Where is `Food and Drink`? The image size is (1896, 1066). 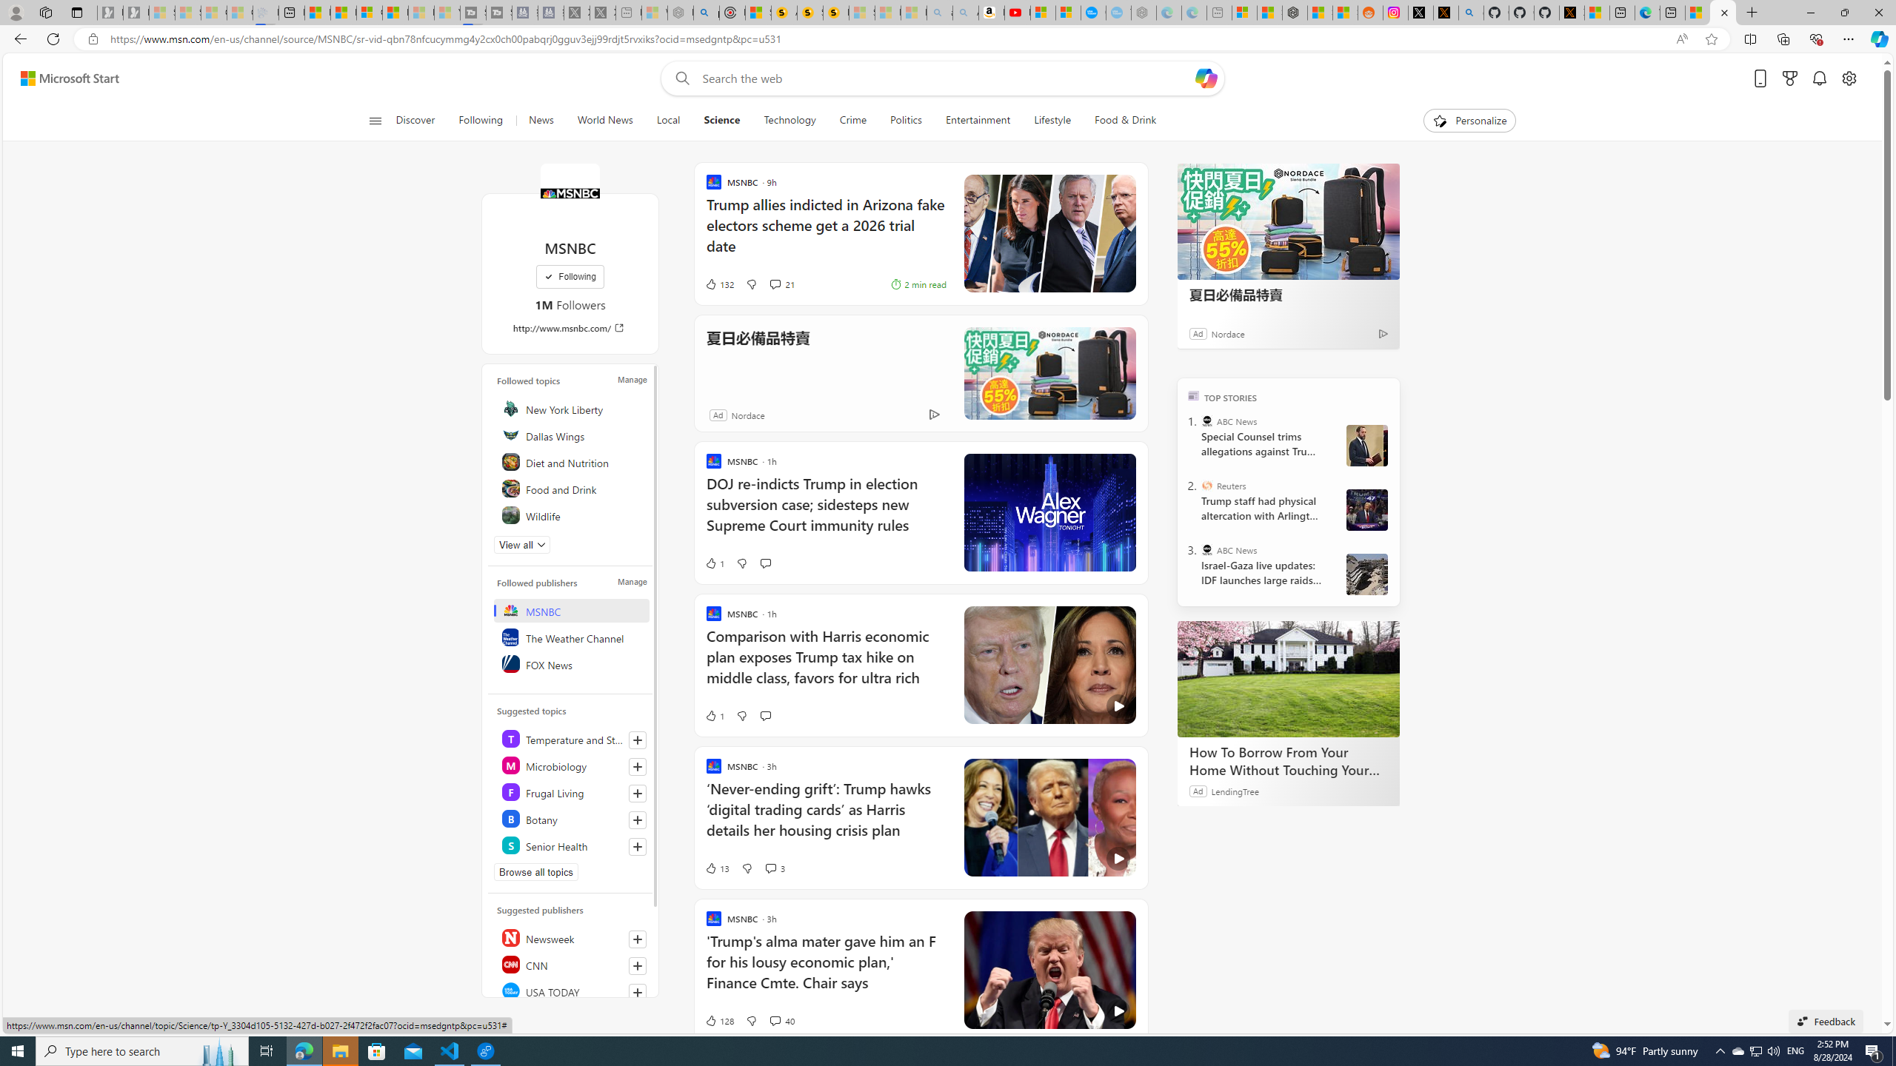
Food and Drink is located at coordinates (573, 488).